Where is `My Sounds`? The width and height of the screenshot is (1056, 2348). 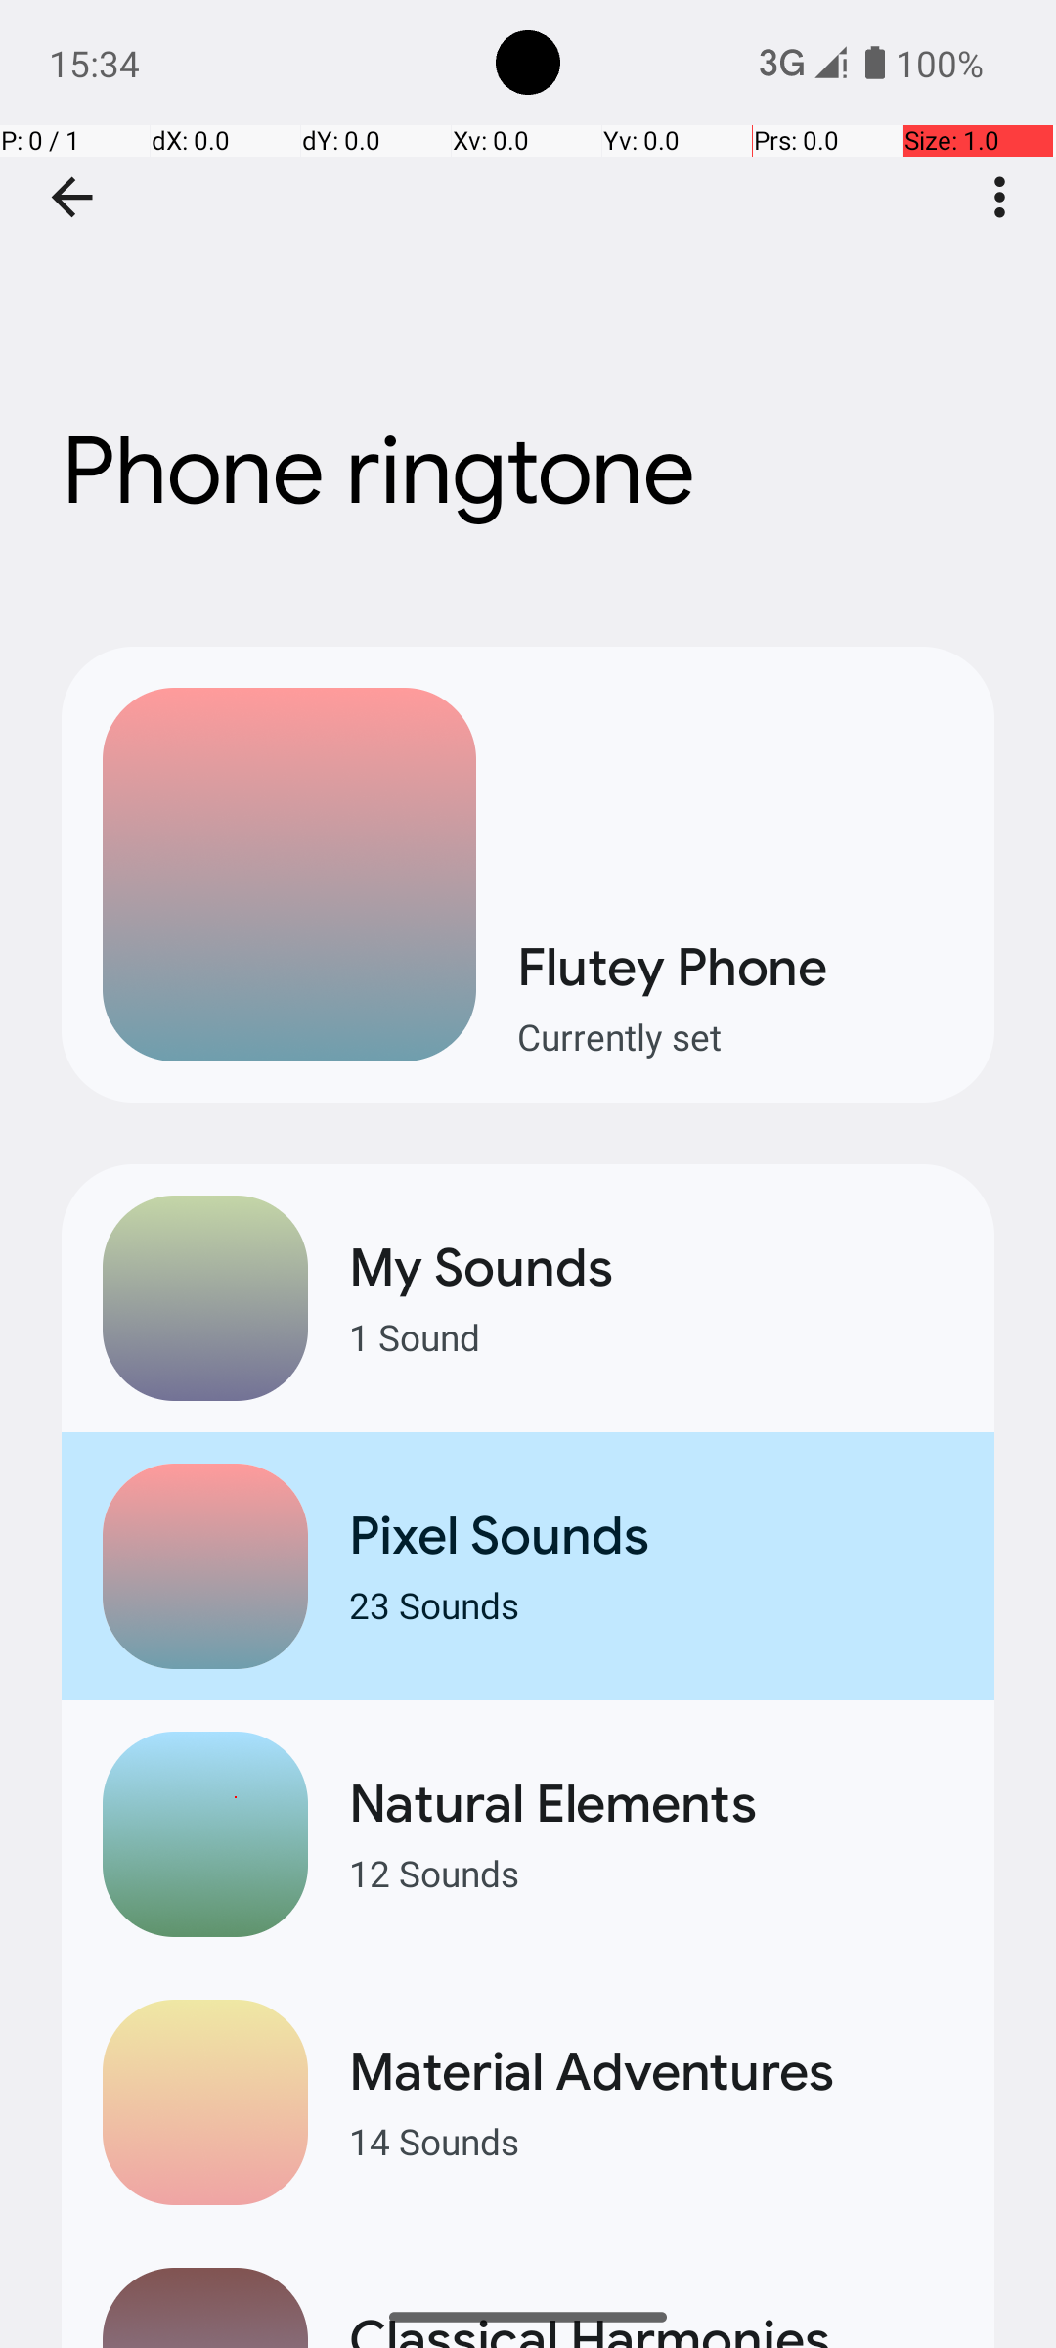 My Sounds is located at coordinates (651, 1268).